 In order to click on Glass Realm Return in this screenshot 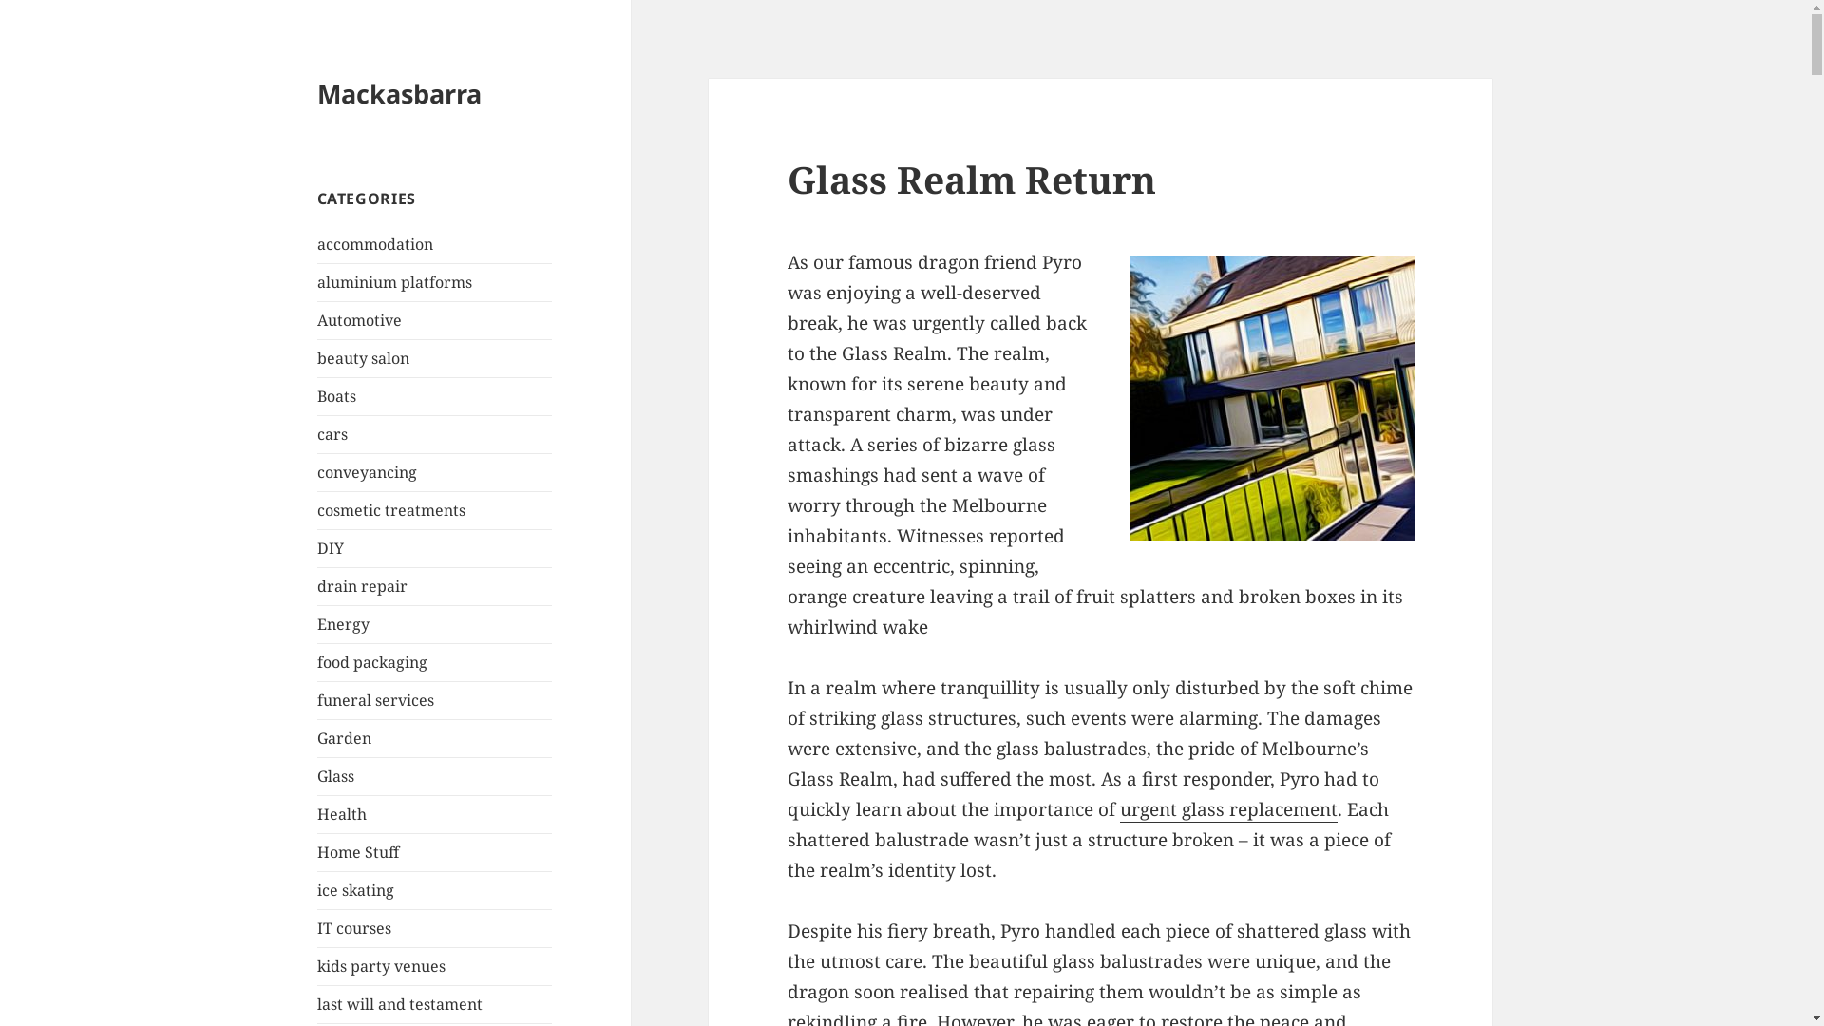, I will do `click(972, 179)`.